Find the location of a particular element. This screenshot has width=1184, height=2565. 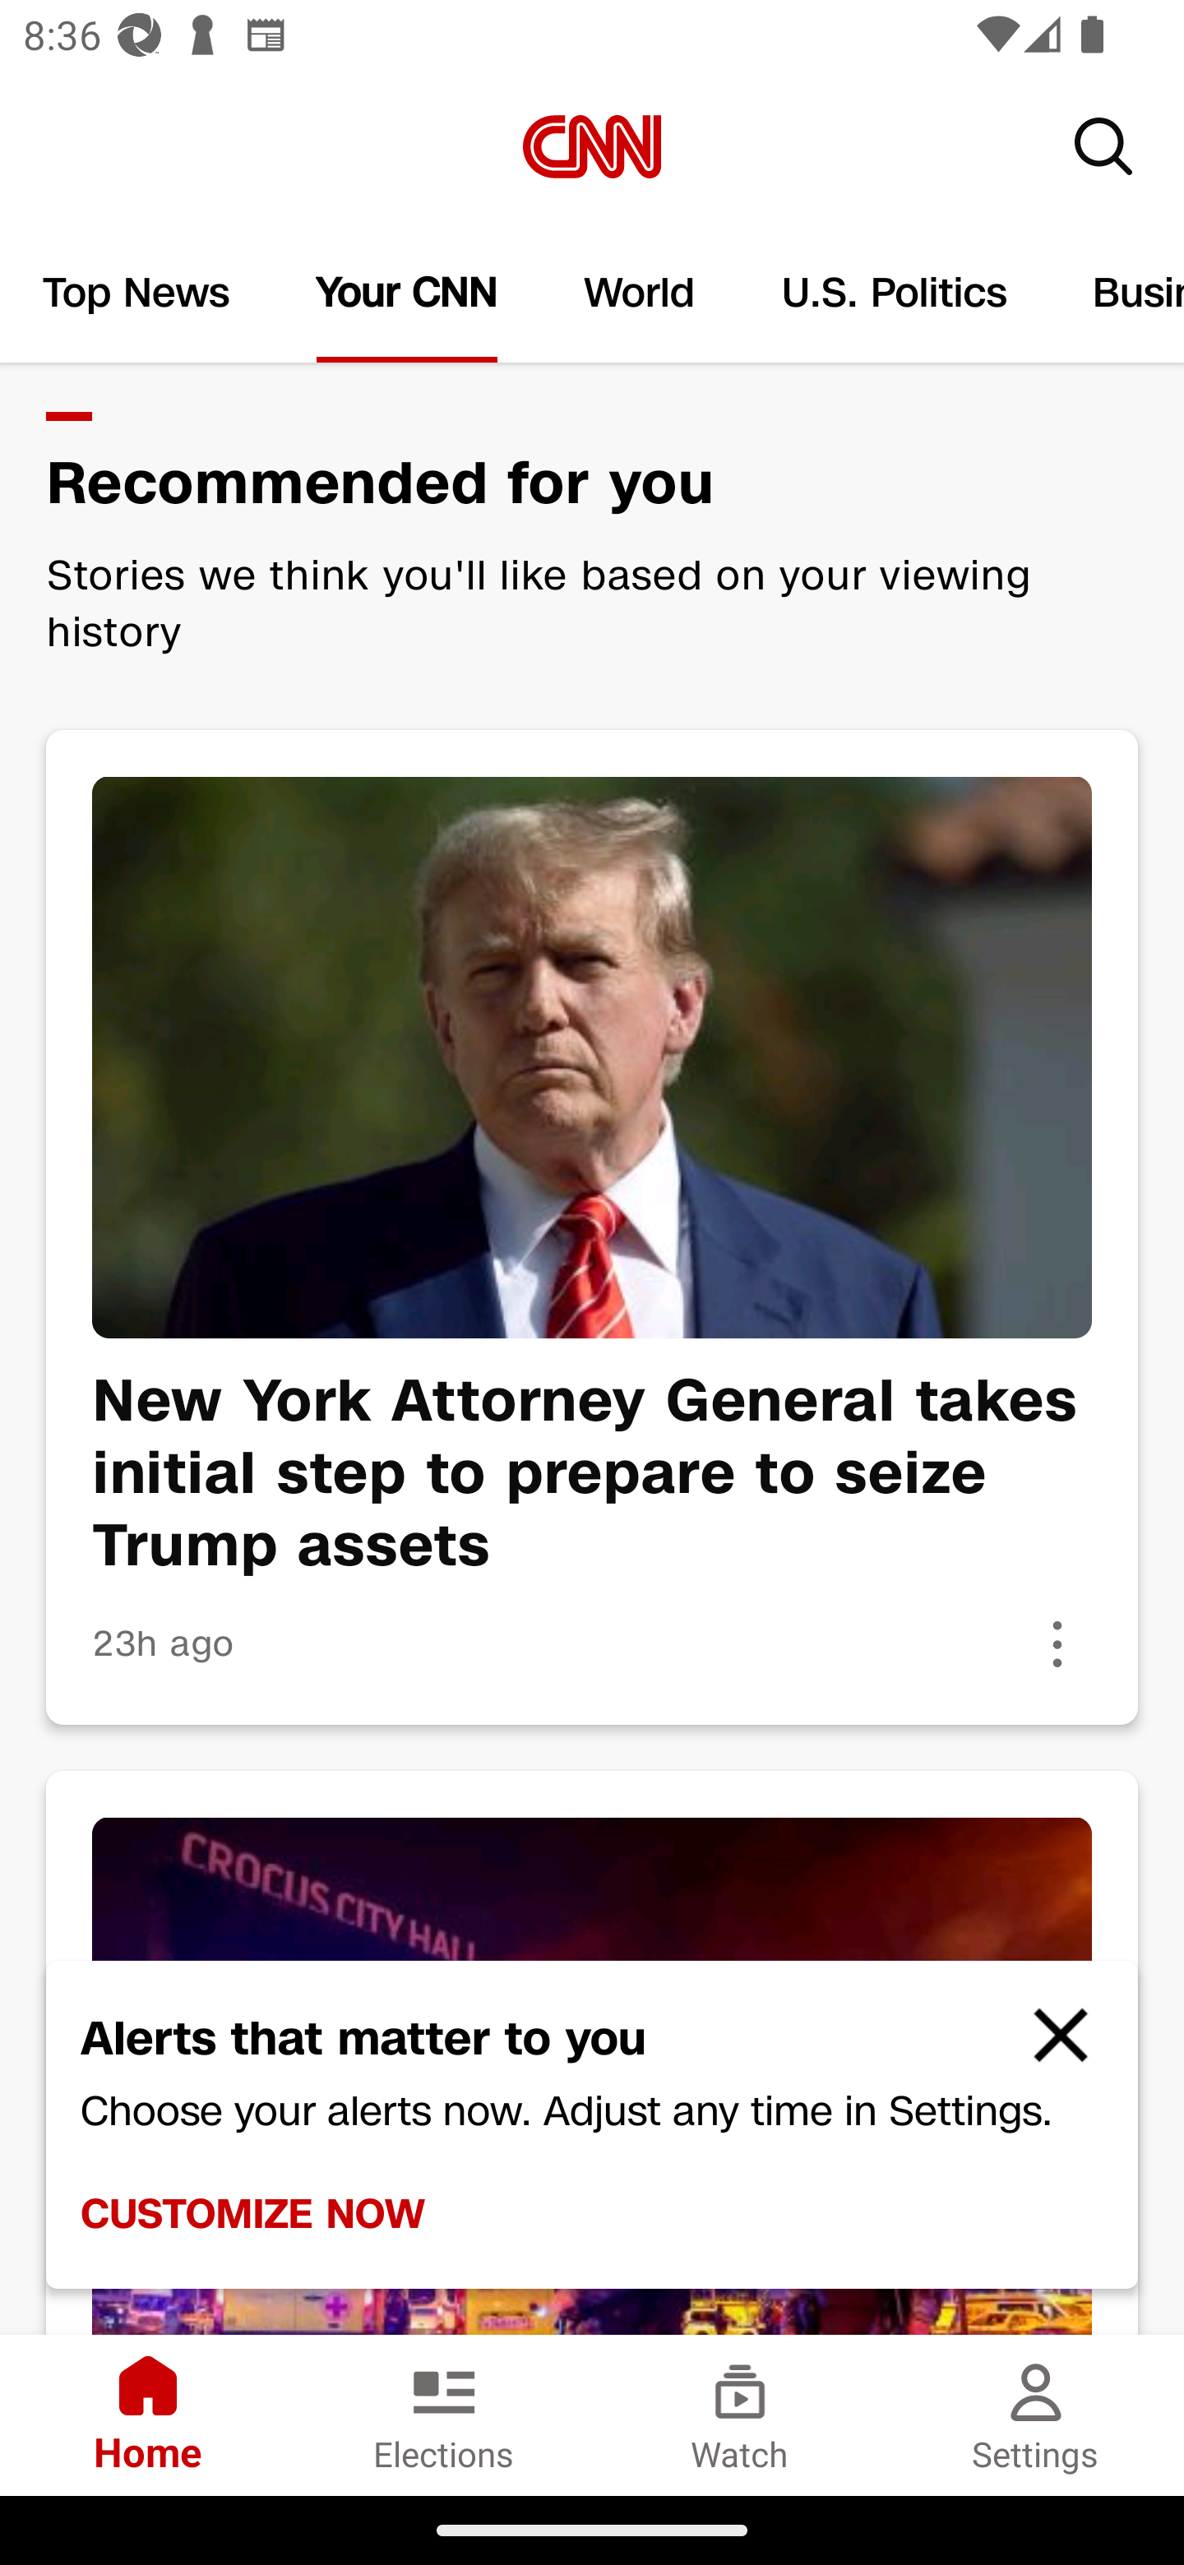

Settings is located at coordinates (1036, 2415).